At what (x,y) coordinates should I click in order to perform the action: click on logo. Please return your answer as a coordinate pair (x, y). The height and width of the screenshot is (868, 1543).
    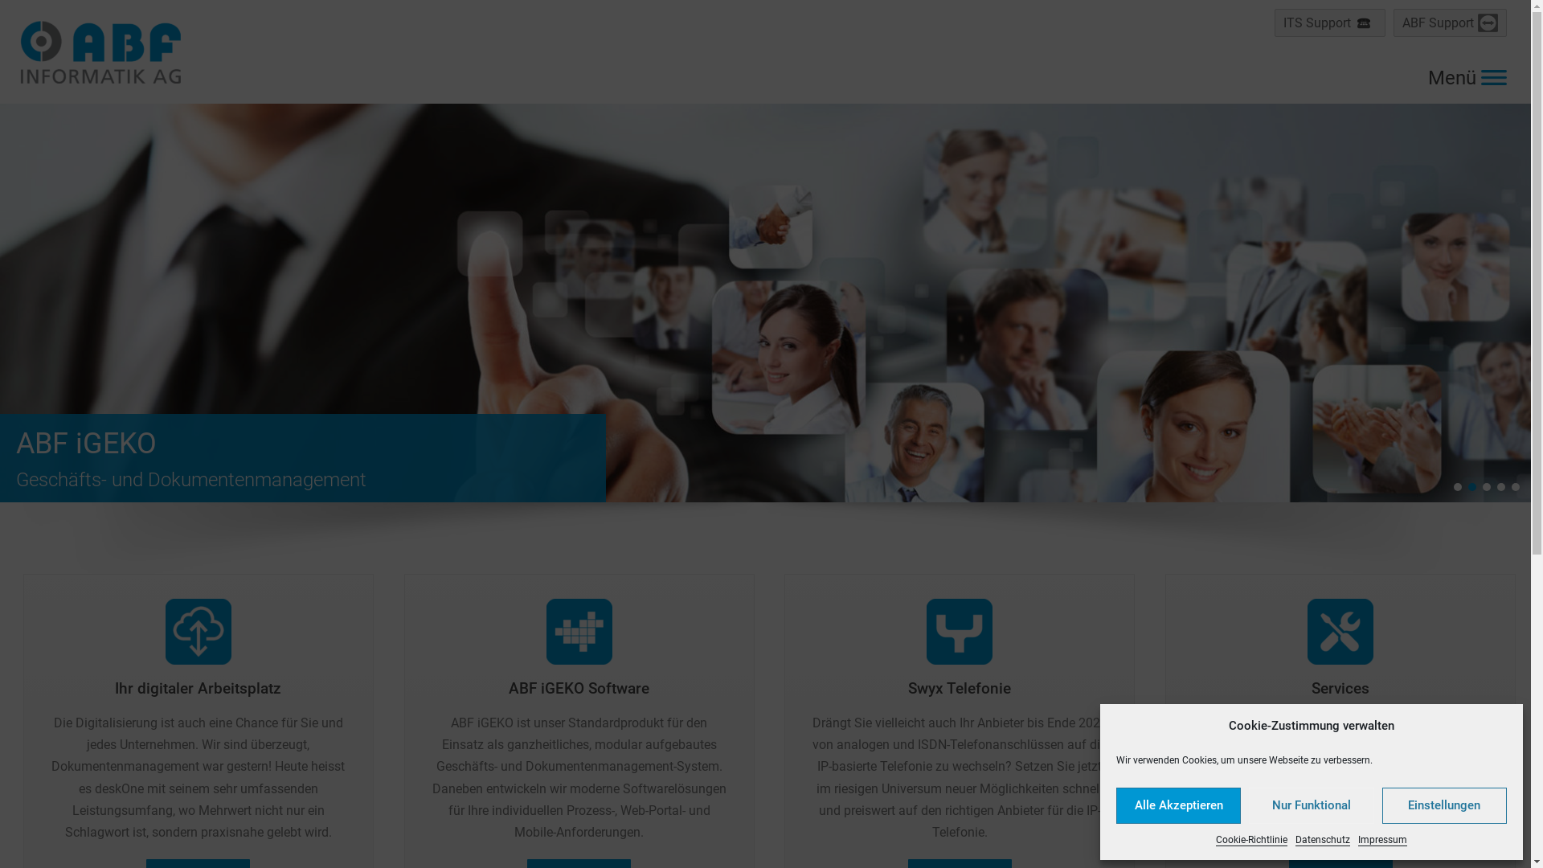
    Looking at the image, I should click on (100, 52).